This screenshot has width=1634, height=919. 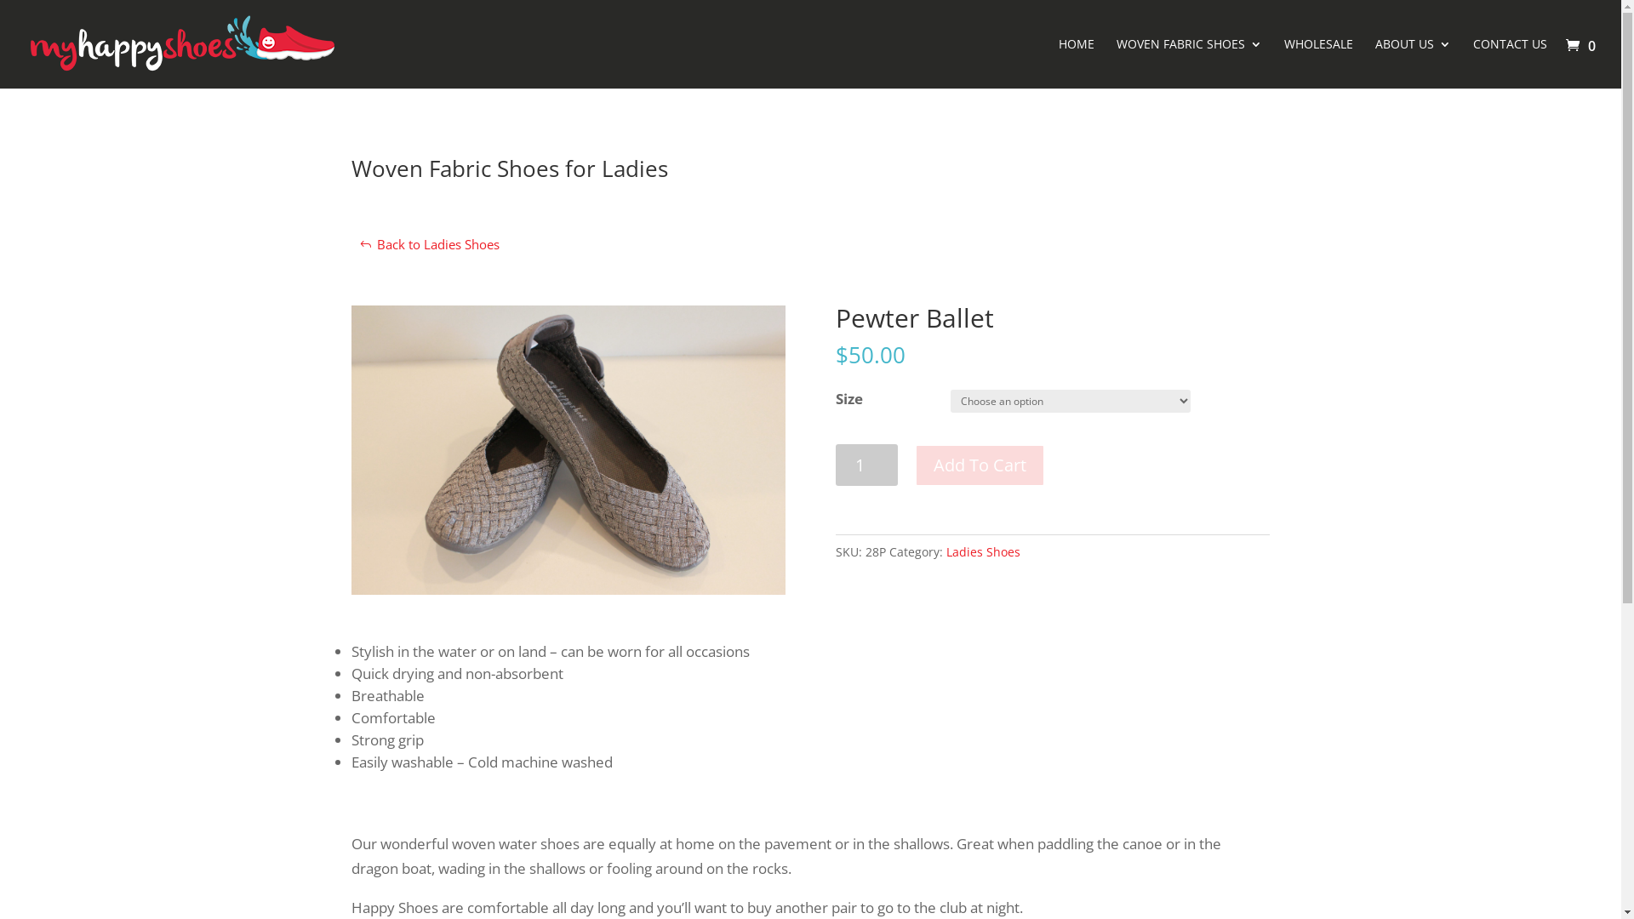 I want to click on ABOUT US, so click(x=1413, y=63).